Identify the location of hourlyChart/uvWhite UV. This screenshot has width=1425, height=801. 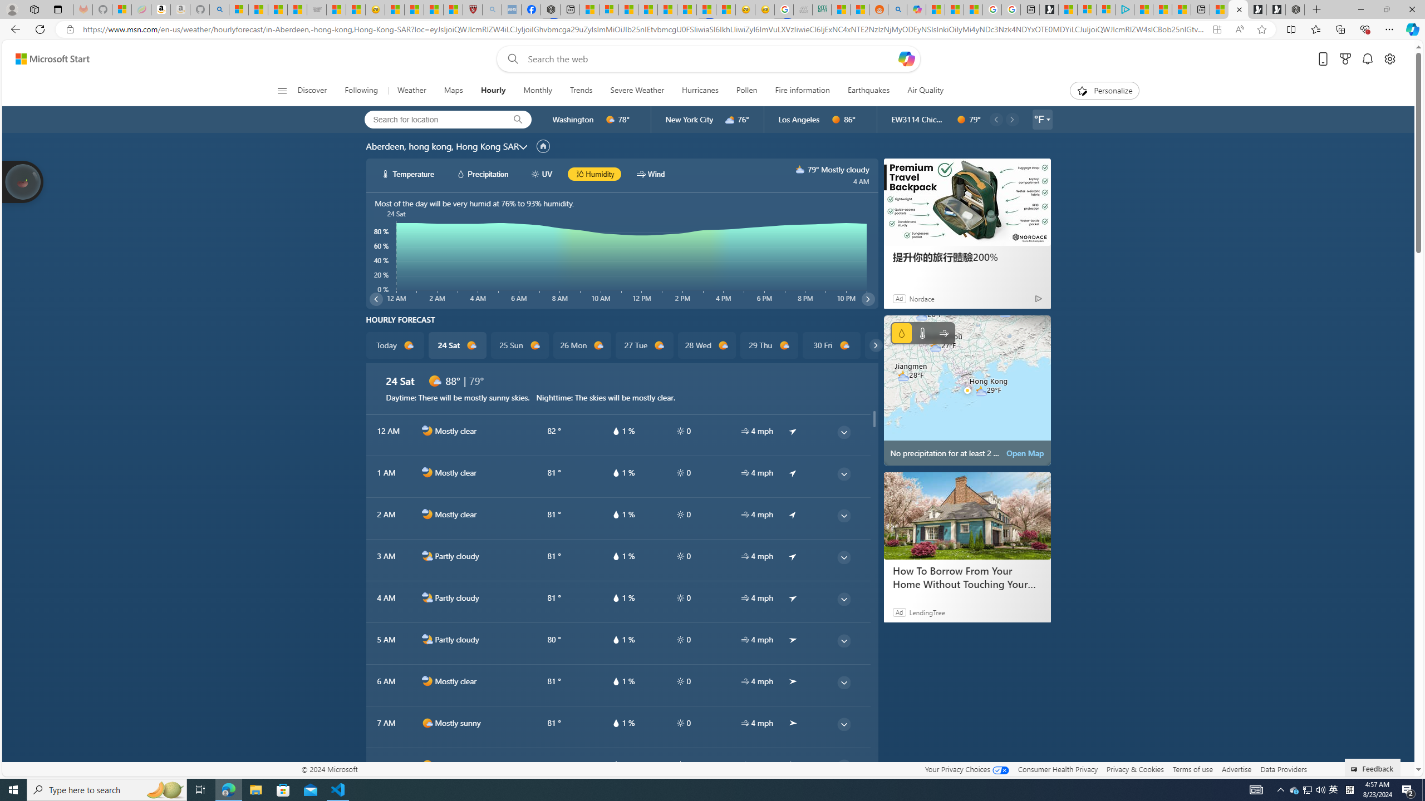
(542, 174).